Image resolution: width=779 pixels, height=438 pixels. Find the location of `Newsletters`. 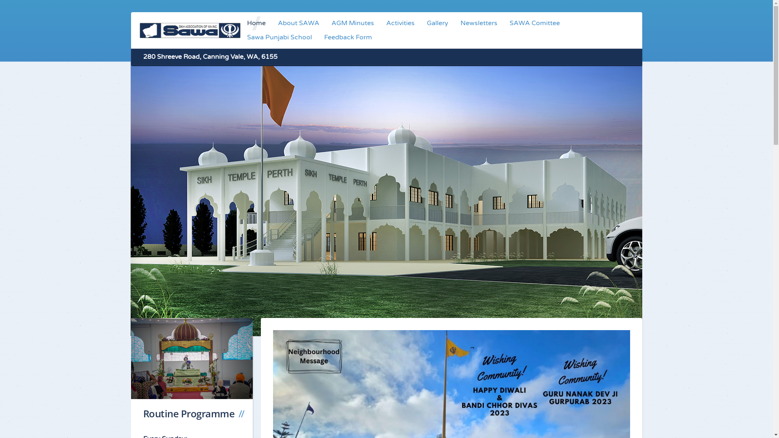

Newsletters is located at coordinates (479, 24).